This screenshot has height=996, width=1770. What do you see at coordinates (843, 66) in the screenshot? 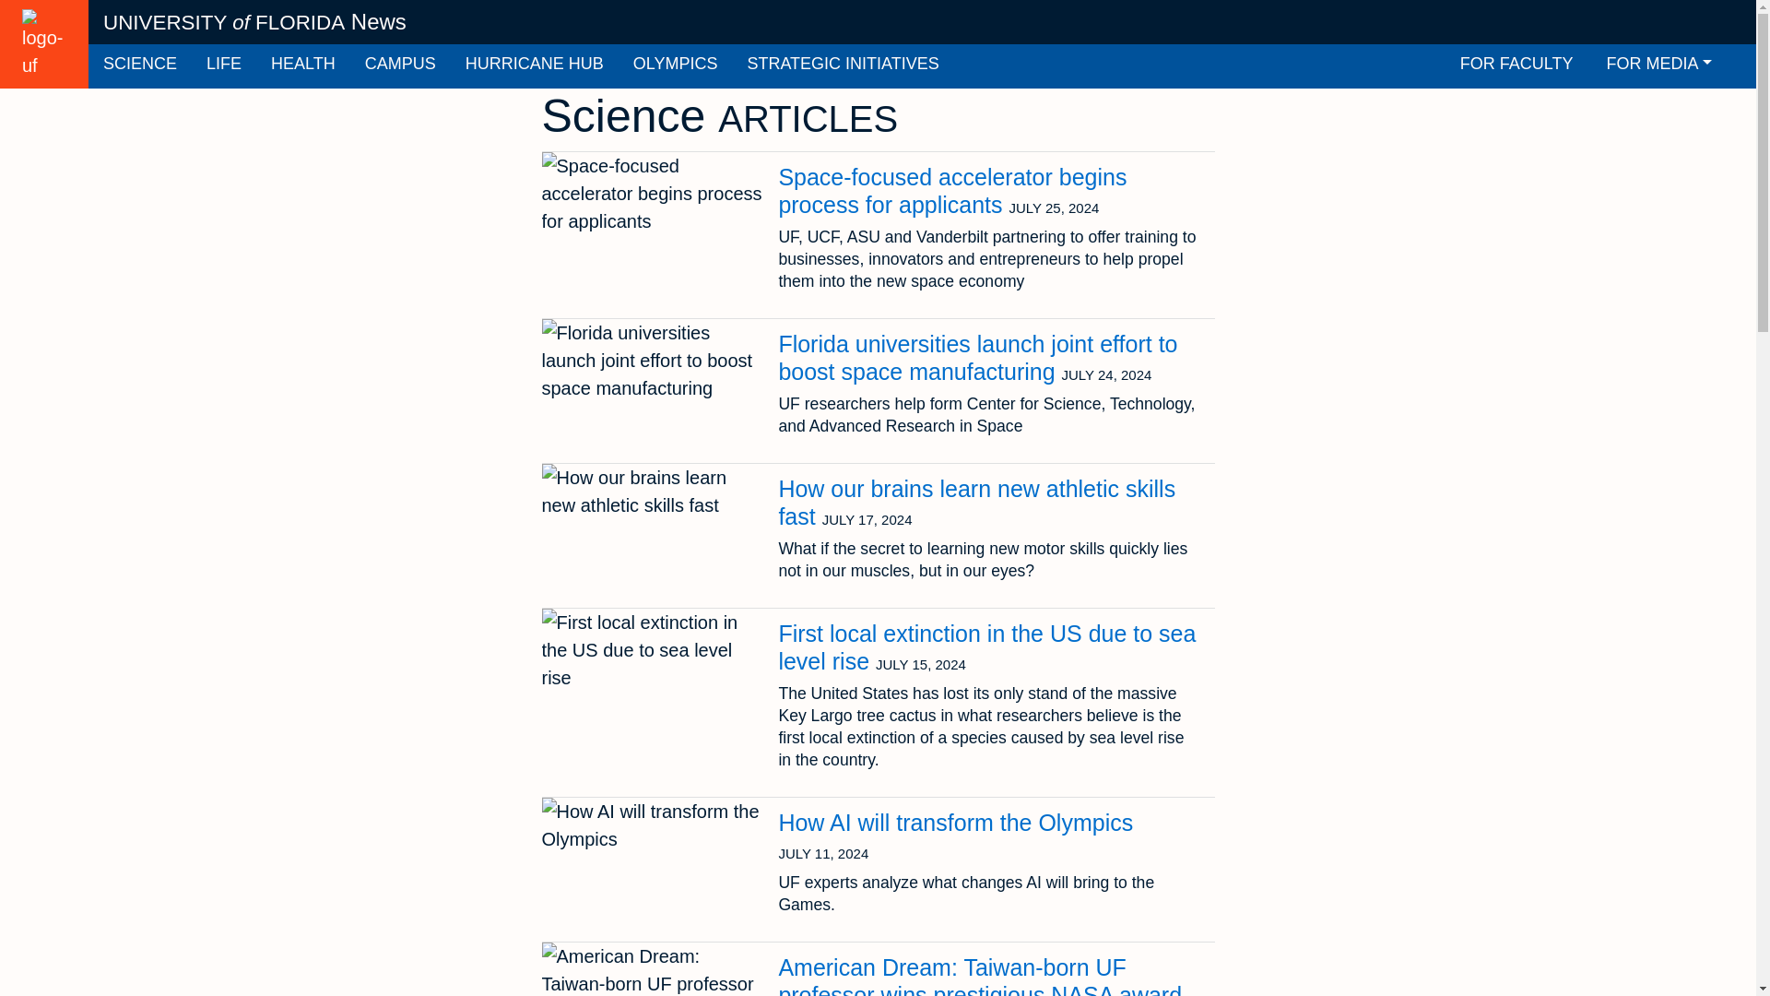
I see `STRATEGIC INITIATIVES` at bounding box center [843, 66].